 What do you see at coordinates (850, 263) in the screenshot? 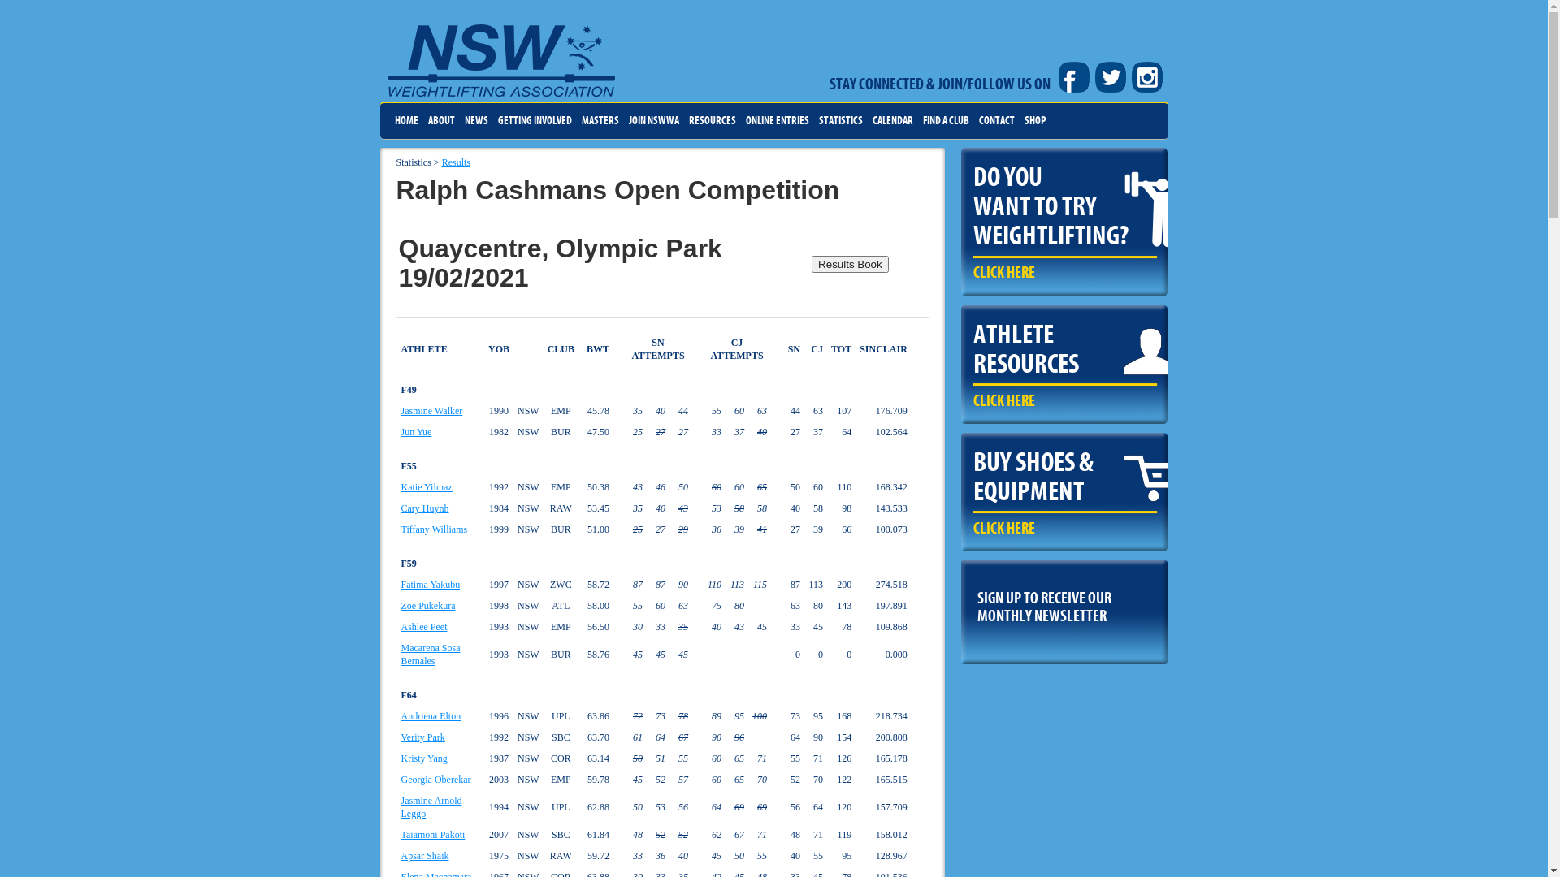
I see `Print full results book in PDF format` at bounding box center [850, 263].